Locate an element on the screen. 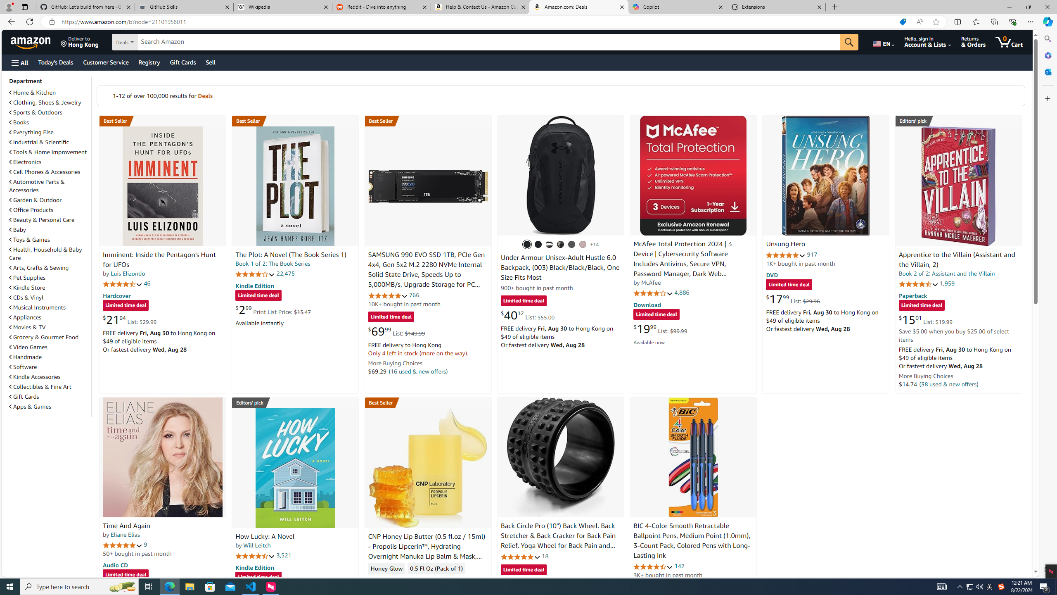 The width and height of the screenshot is (1057, 595). Apps & Games is located at coordinates (30, 407).